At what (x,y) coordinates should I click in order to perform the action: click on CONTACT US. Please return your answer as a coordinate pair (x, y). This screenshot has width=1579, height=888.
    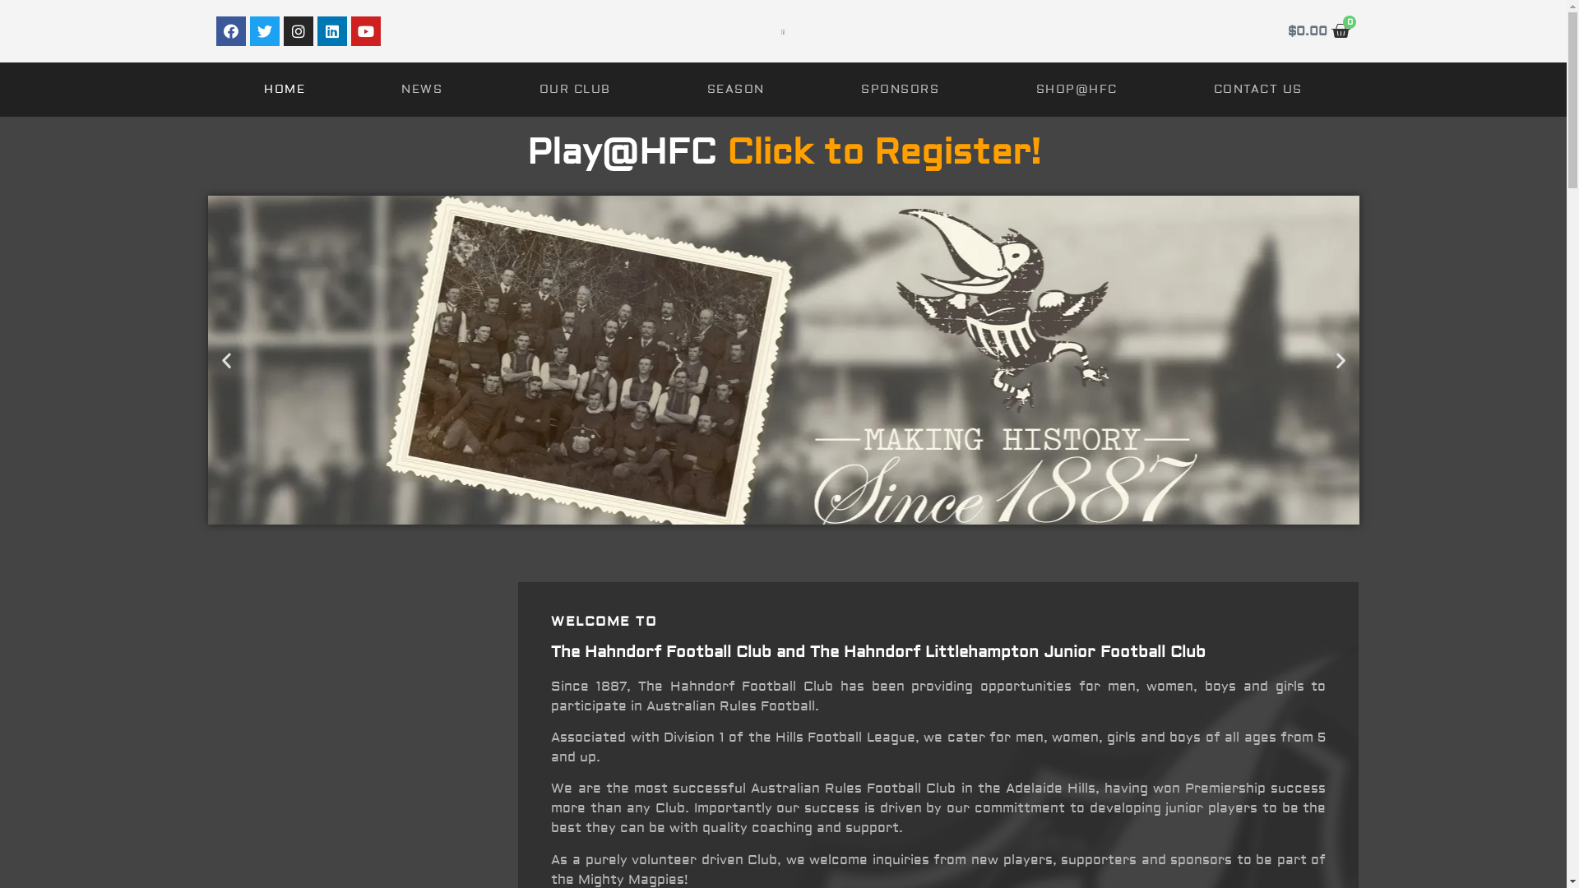
    Looking at the image, I should click on (1258, 90).